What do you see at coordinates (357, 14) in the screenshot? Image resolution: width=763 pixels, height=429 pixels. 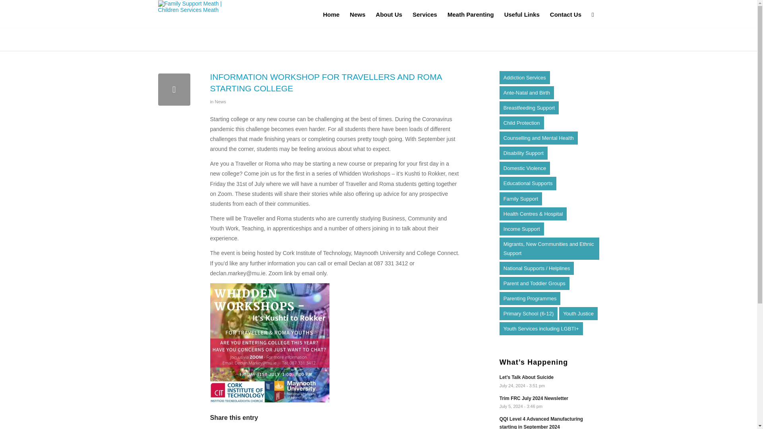 I see `News` at bounding box center [357, 14].